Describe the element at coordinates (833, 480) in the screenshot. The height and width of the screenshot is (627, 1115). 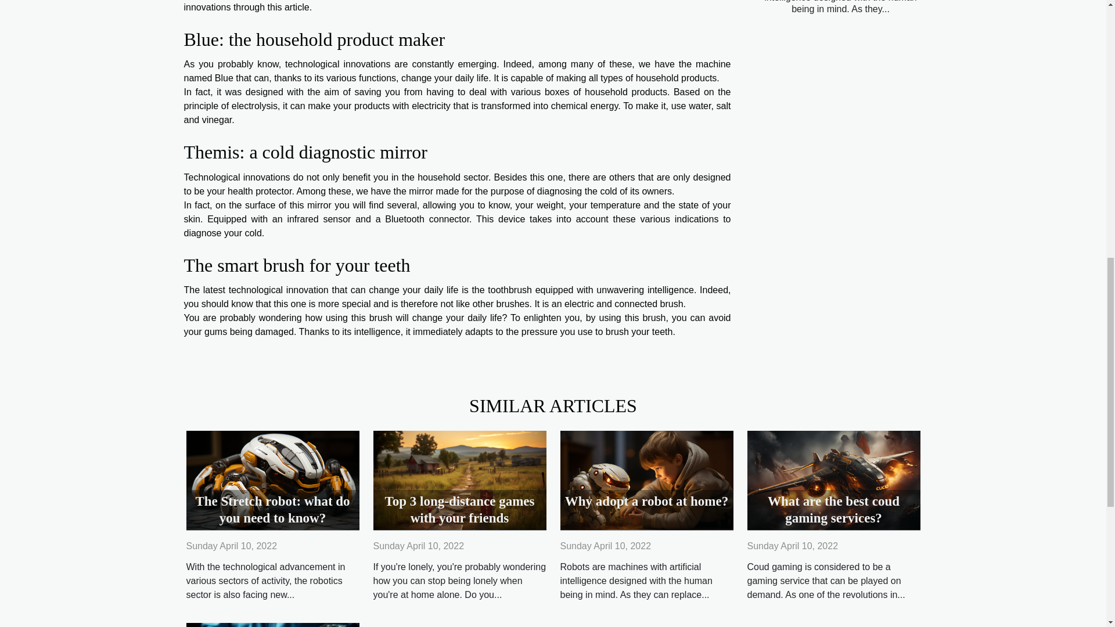
I see `What are the best coud gaming services?` at that location.